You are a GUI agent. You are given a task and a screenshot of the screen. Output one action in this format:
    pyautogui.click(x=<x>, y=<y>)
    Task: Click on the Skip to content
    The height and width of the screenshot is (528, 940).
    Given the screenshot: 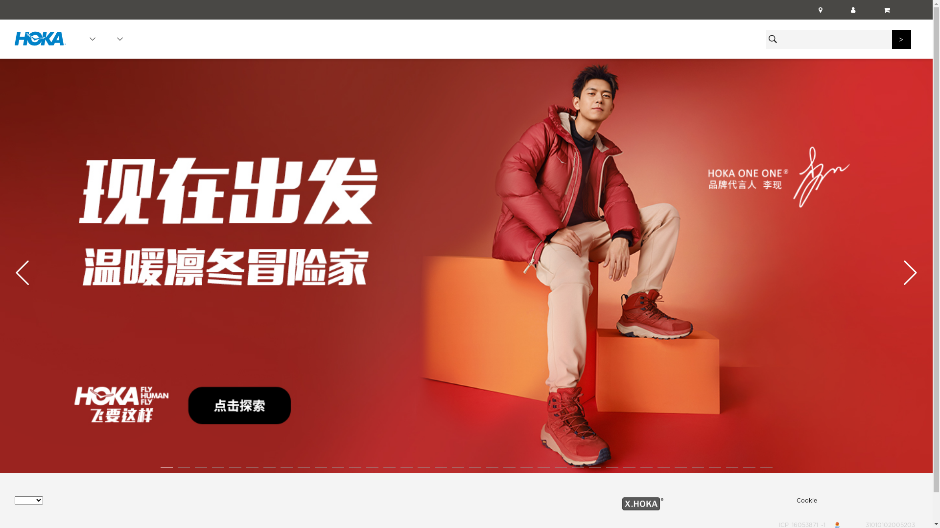 What is the action you would take?
    pyautogui.click(x=73, y=19)
    